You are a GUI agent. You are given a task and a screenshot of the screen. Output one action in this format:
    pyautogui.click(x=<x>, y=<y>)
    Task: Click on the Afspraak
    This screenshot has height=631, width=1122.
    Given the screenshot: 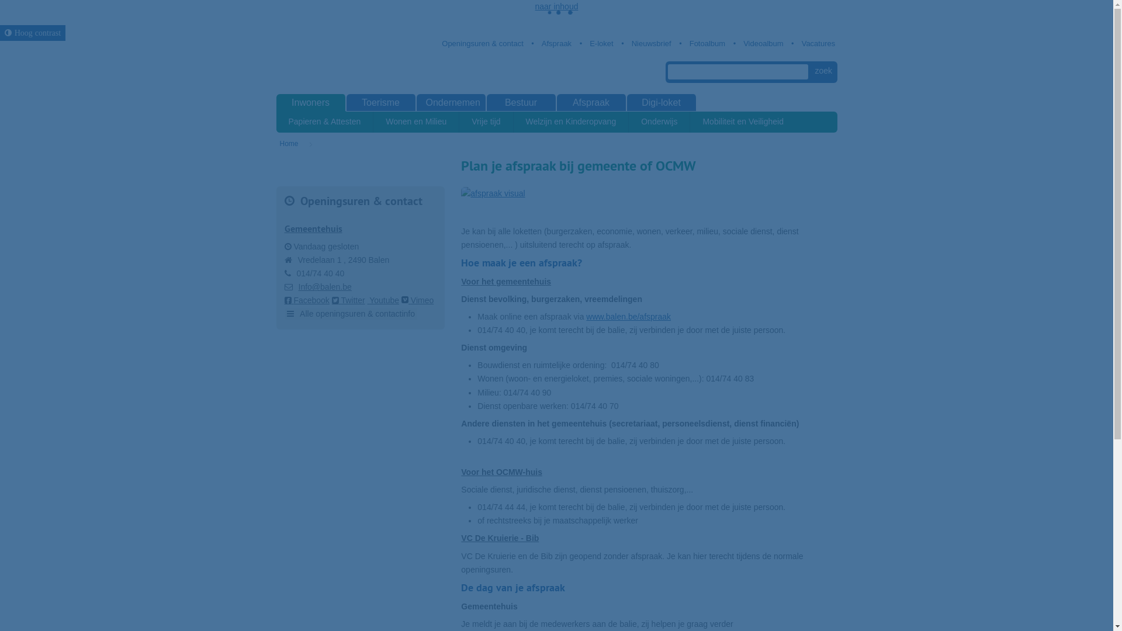 What is the action you would take?
    pyautogui.click(x=552, y=43)
    